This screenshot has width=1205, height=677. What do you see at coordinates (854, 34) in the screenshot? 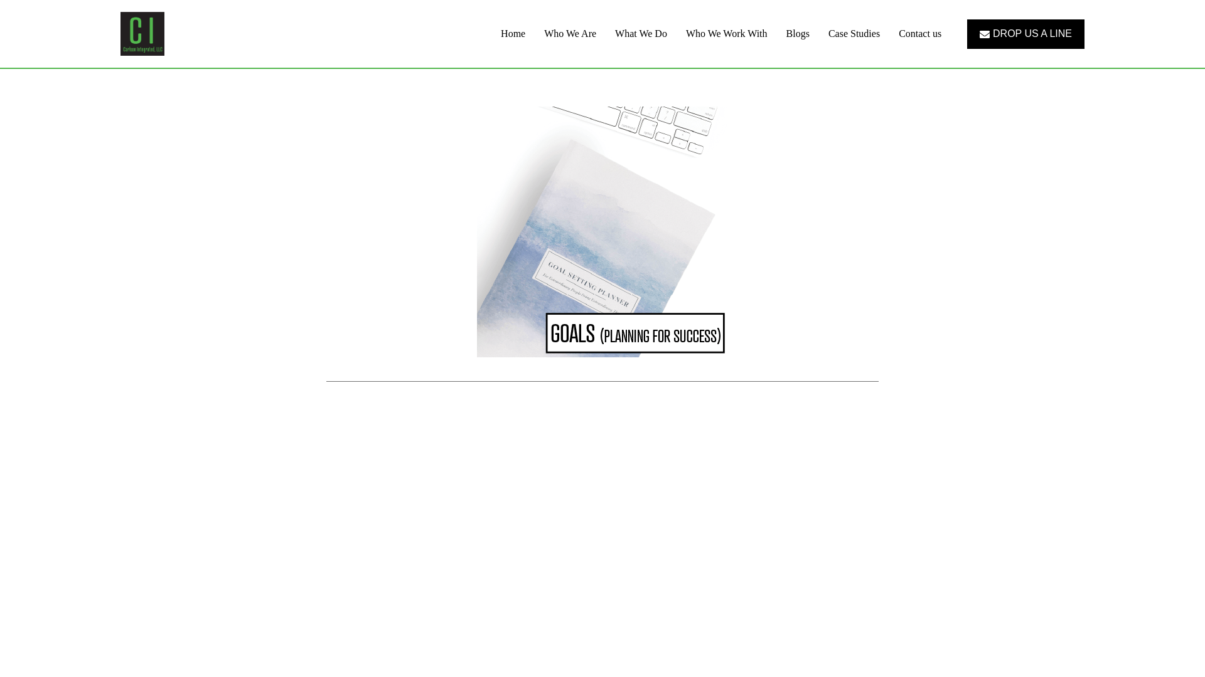
I see `Case Studies` at bounding box center [854, 34].